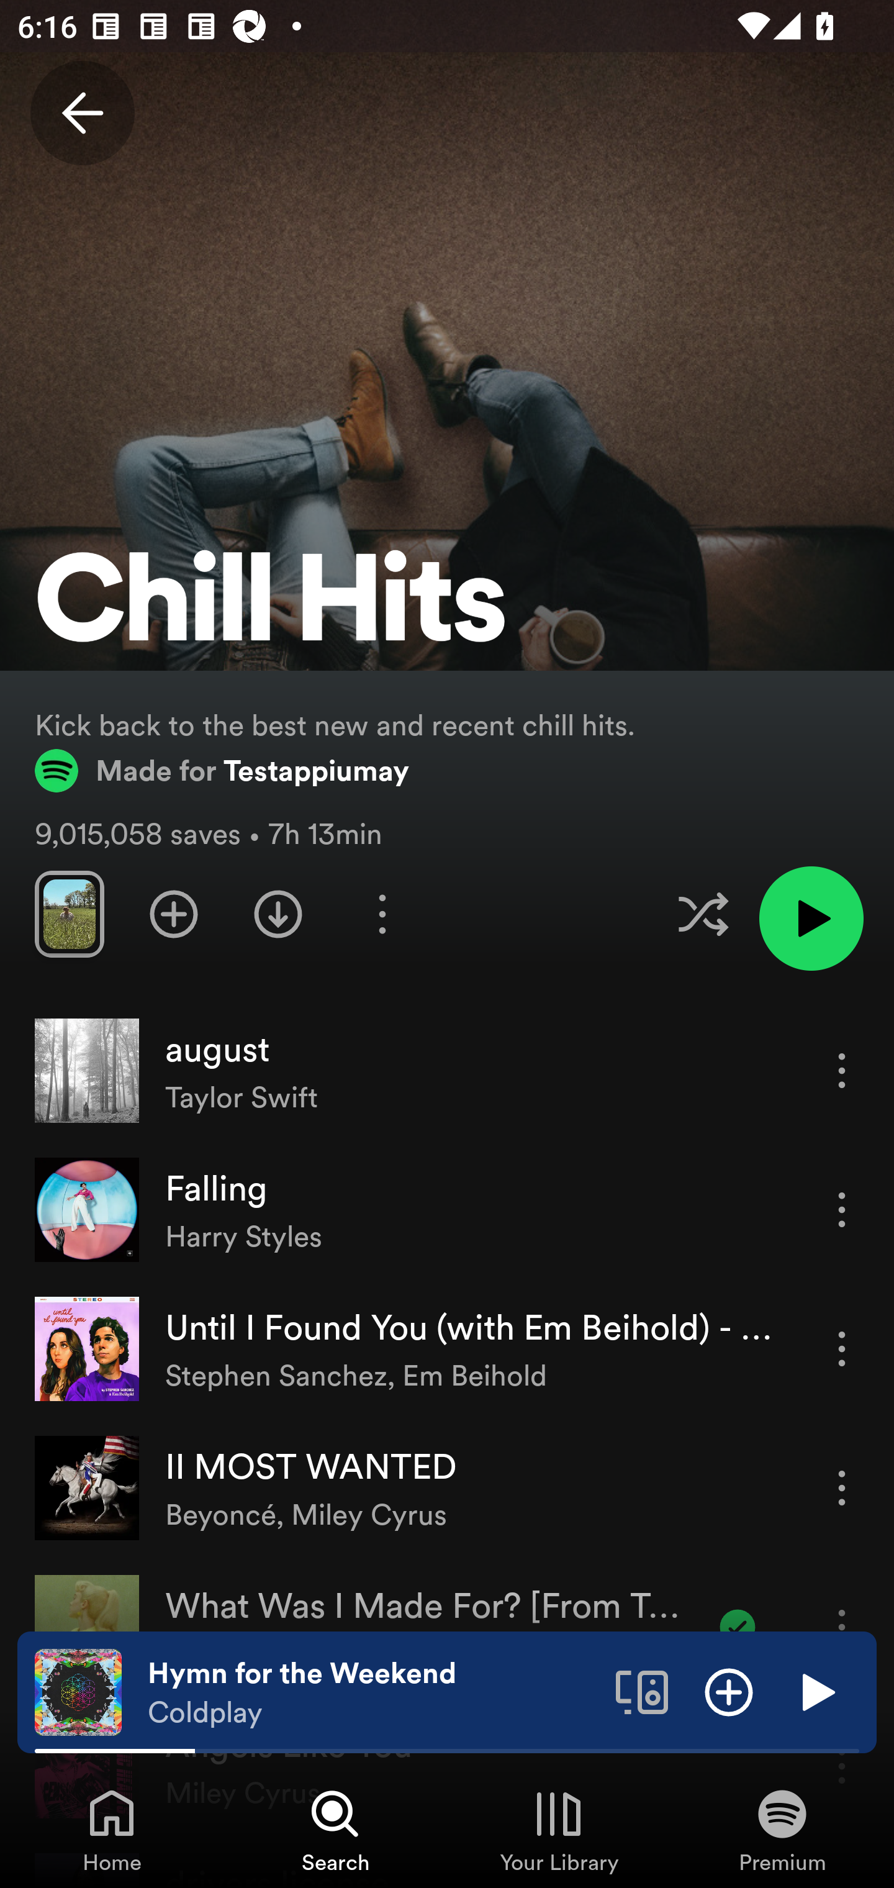 The width and height of the screenshot is (894, 1888). Describe the element at coordinates (112, 1830) in the screenshot. I see `Home, Tab 1 of 4 Home Home` at that location.